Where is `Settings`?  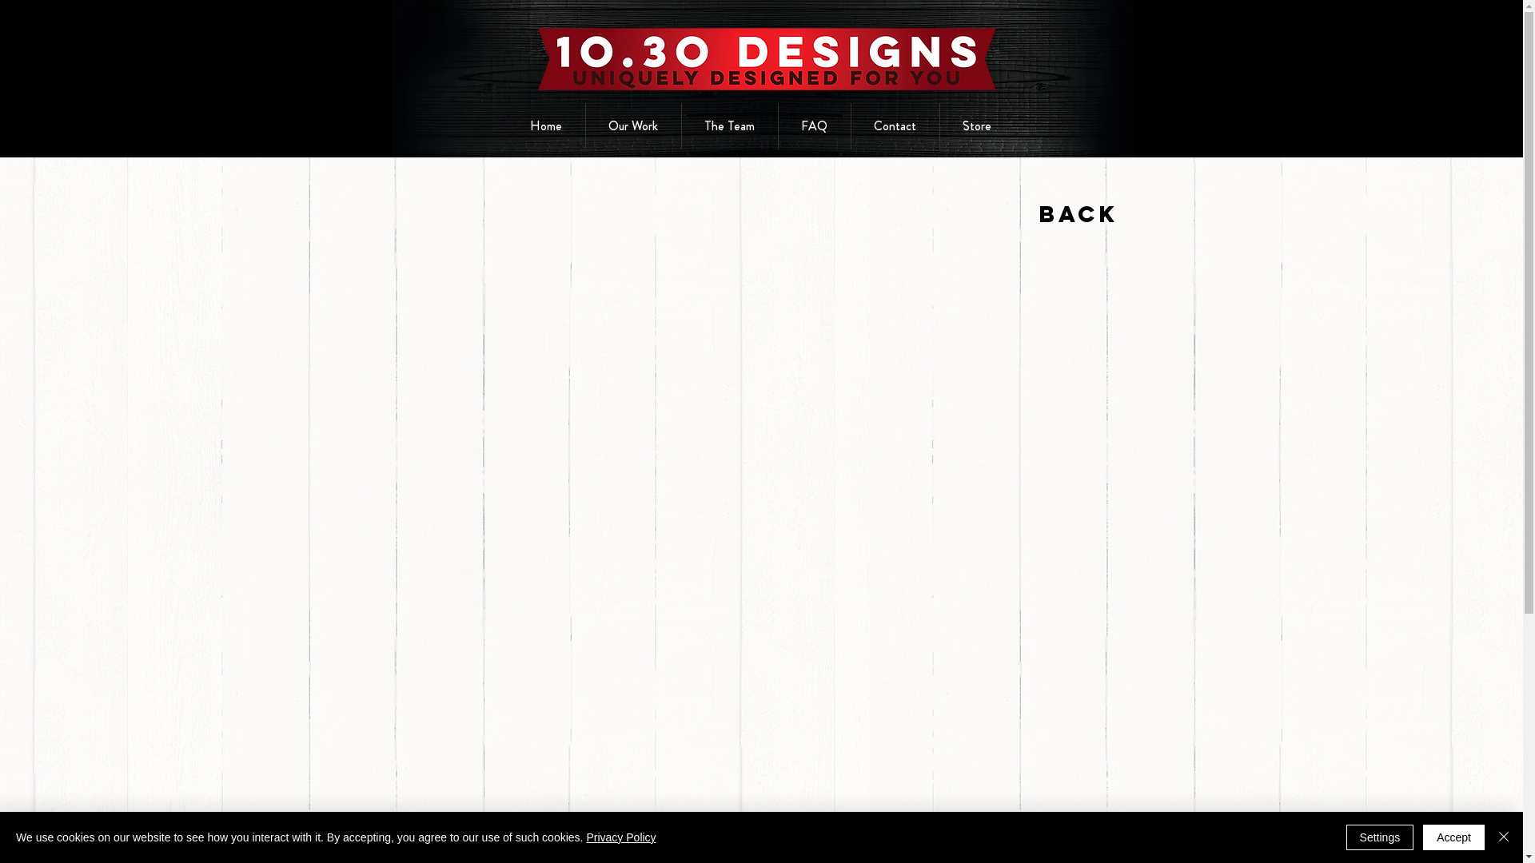
Settings is located at coordinates (1380, 837).